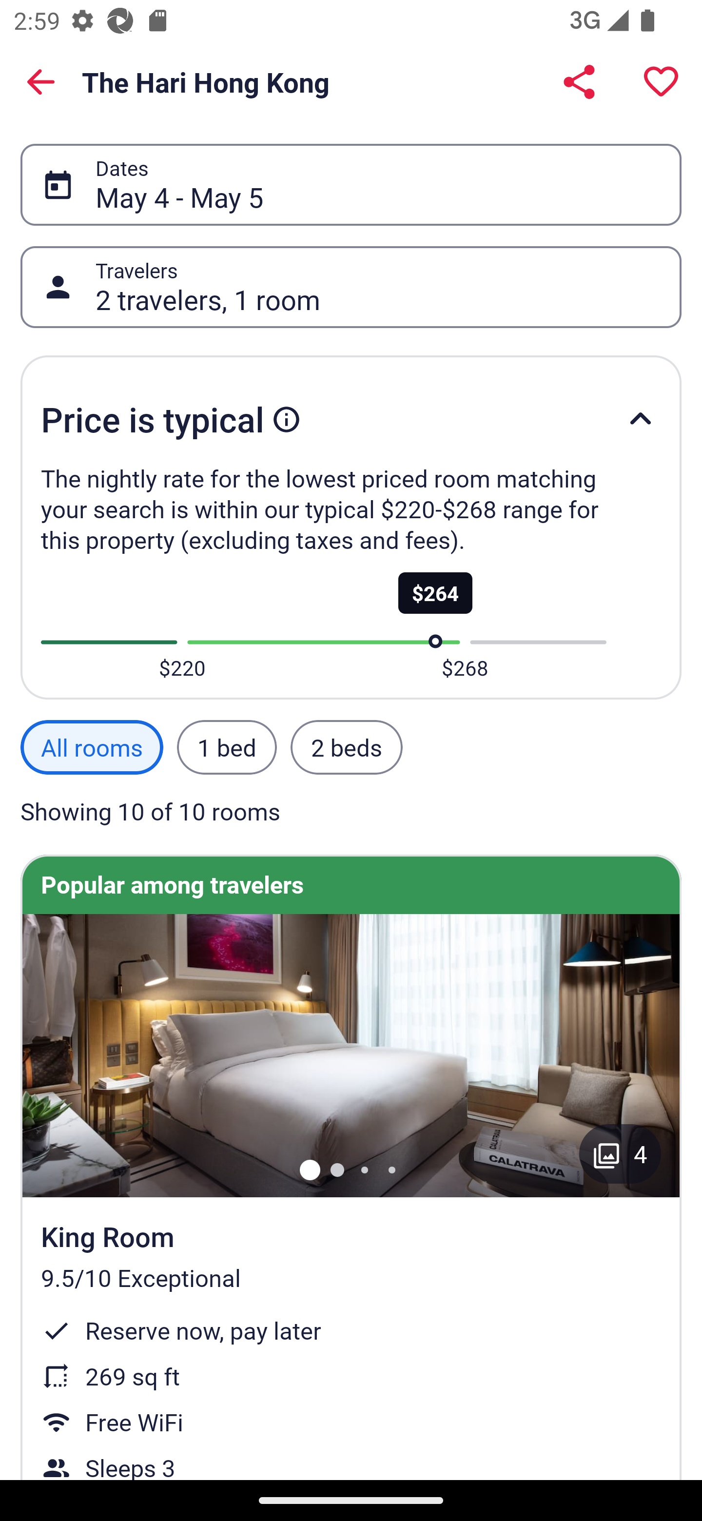  Describe the element at coordinates (378, 185) in the screenshot. I see `May 4 - May 5` at that location.